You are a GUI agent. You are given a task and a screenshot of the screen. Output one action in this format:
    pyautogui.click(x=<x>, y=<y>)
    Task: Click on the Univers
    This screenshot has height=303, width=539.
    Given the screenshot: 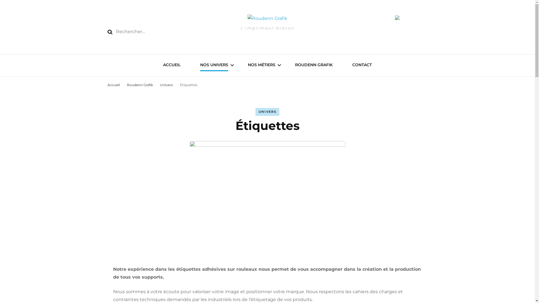 What is the action you would take?
    pyautogui.click(x=167, y=85)
    